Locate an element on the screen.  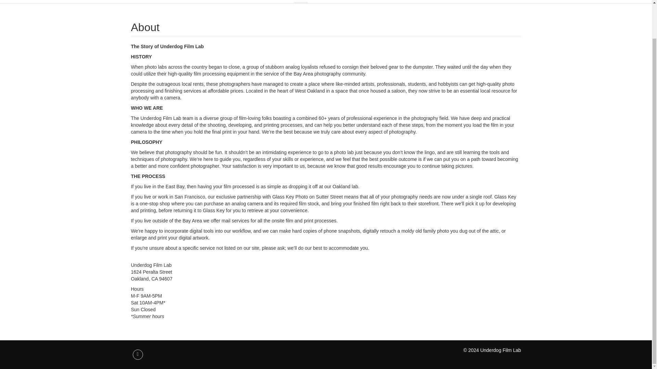
Photo Services is located at coordinates (367, 1).